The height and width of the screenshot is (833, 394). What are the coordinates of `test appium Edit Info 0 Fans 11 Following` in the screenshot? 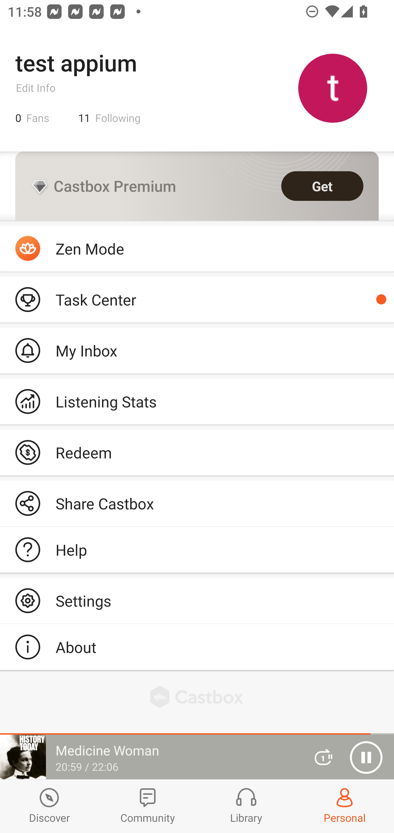 It's located at (197, 88).